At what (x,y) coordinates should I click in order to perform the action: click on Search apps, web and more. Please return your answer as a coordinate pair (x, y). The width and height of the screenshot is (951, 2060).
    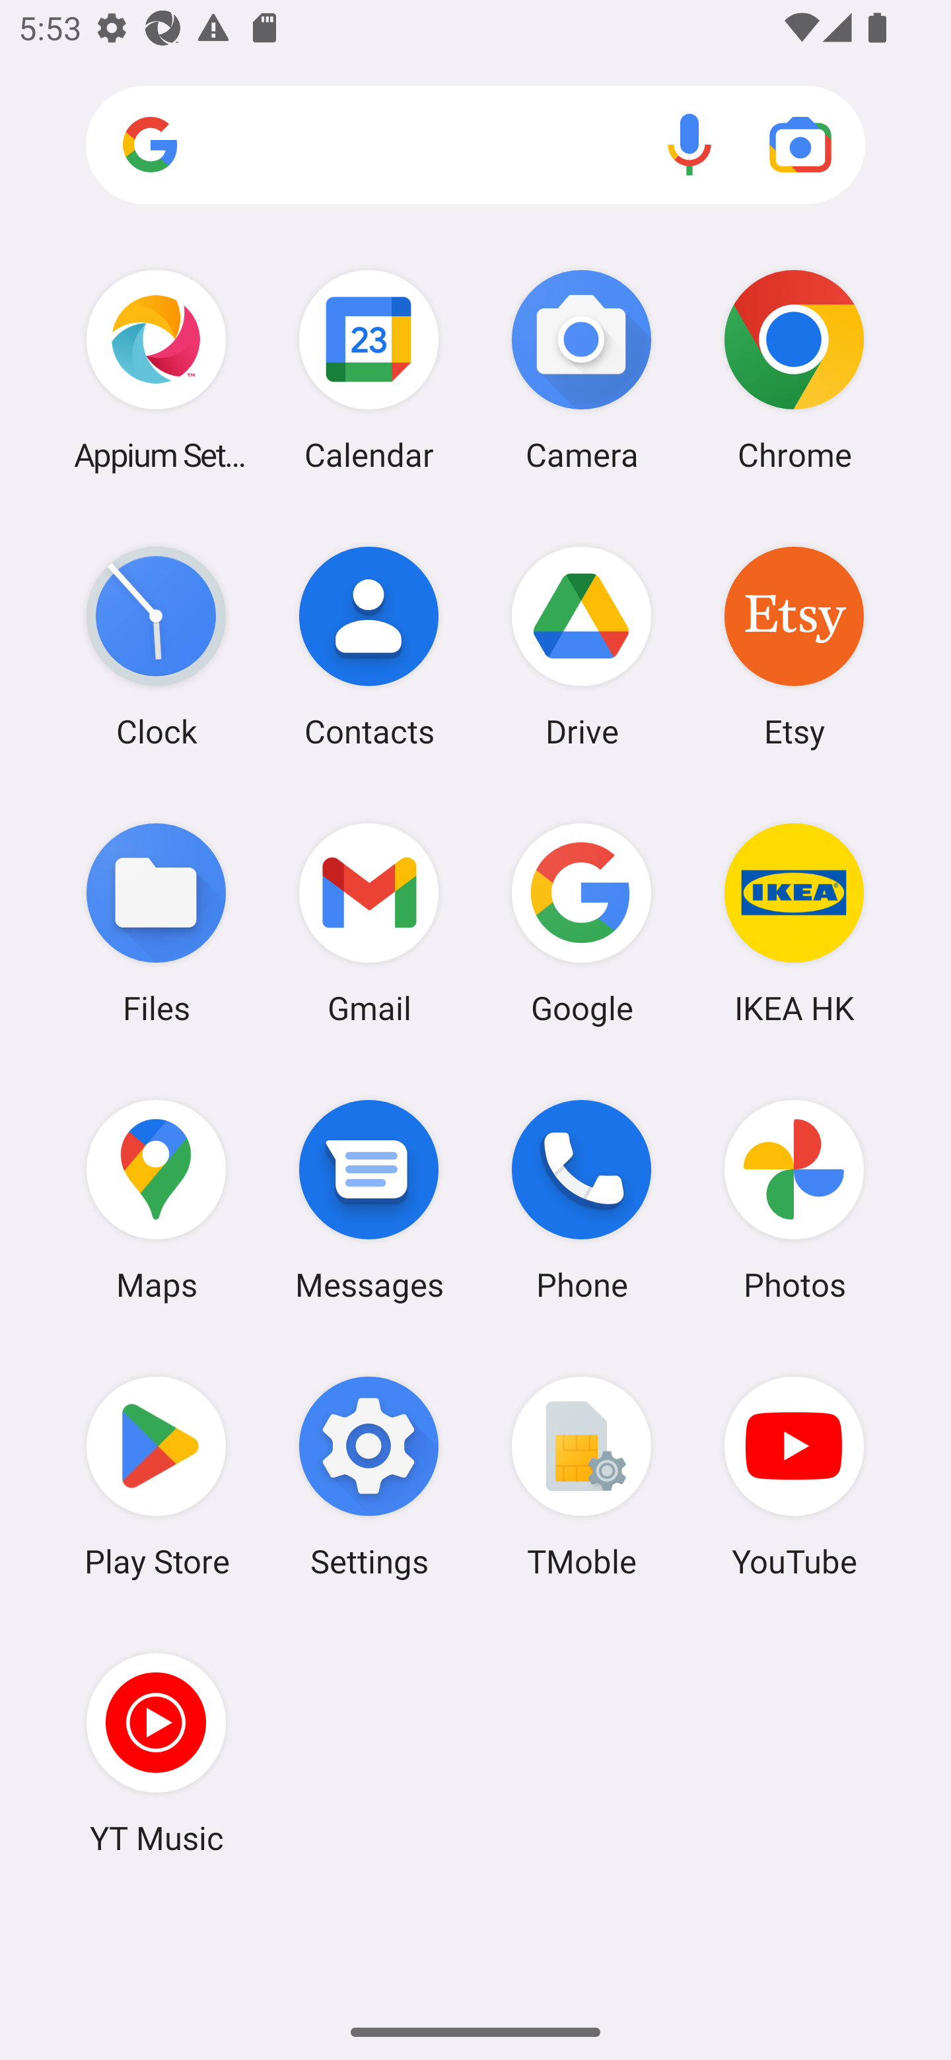
    Looking at the image, I should click on (475, 145).